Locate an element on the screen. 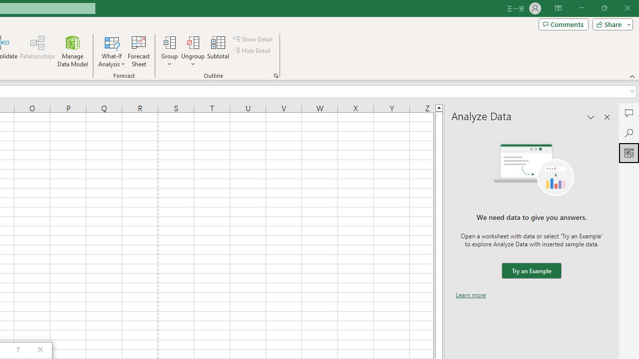  Analyze Data is located at coordinates (629, 153).